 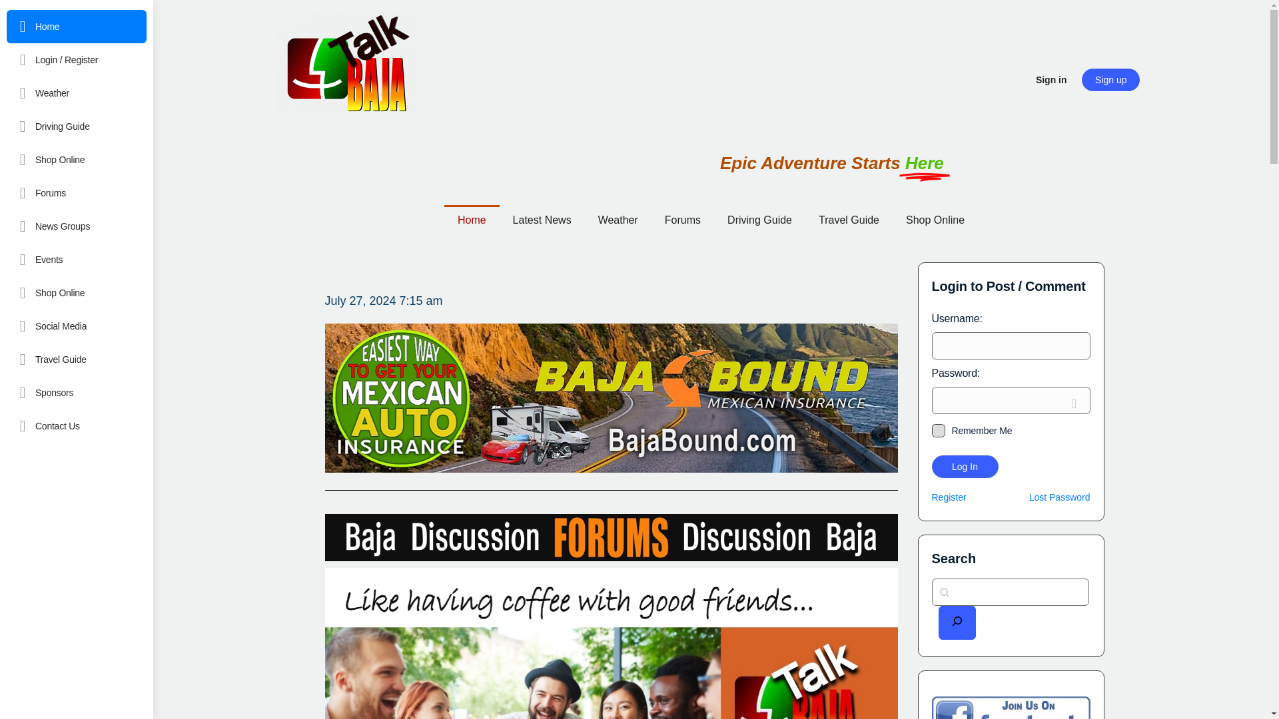 What do you see at coordinates (76, 27) in the screenshot?
I see `Home` at bounding box center [76, 27].